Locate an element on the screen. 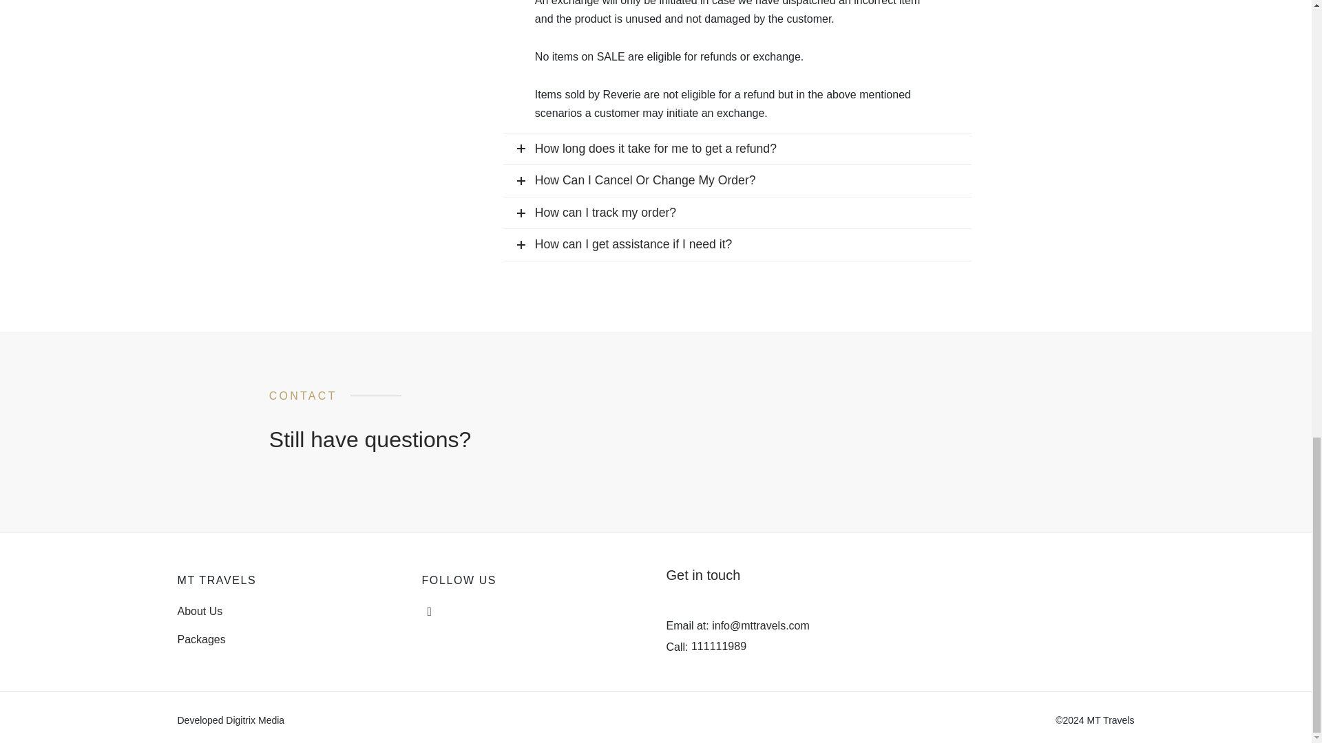 Image resolution: width=1322 pixels, height=743 pixels. How can I track my order? is located at coordinates (737, 213).